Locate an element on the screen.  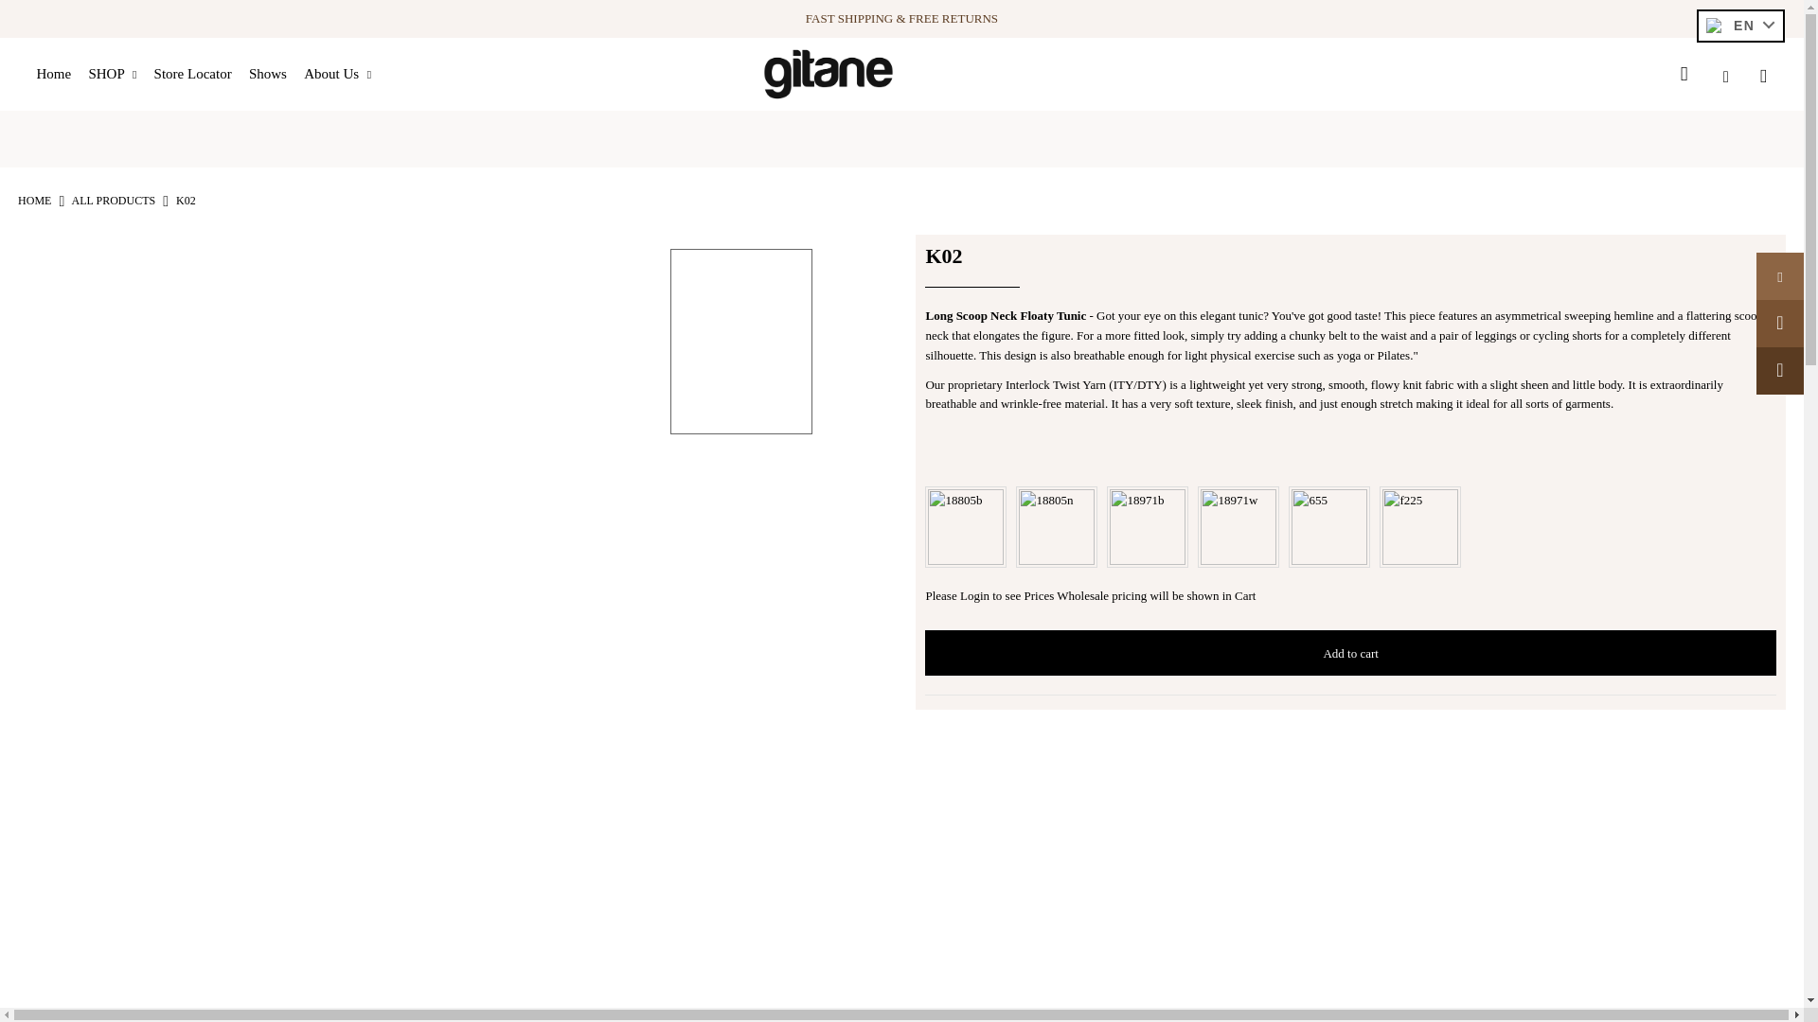
About Us is located at coordinates (345, 74).